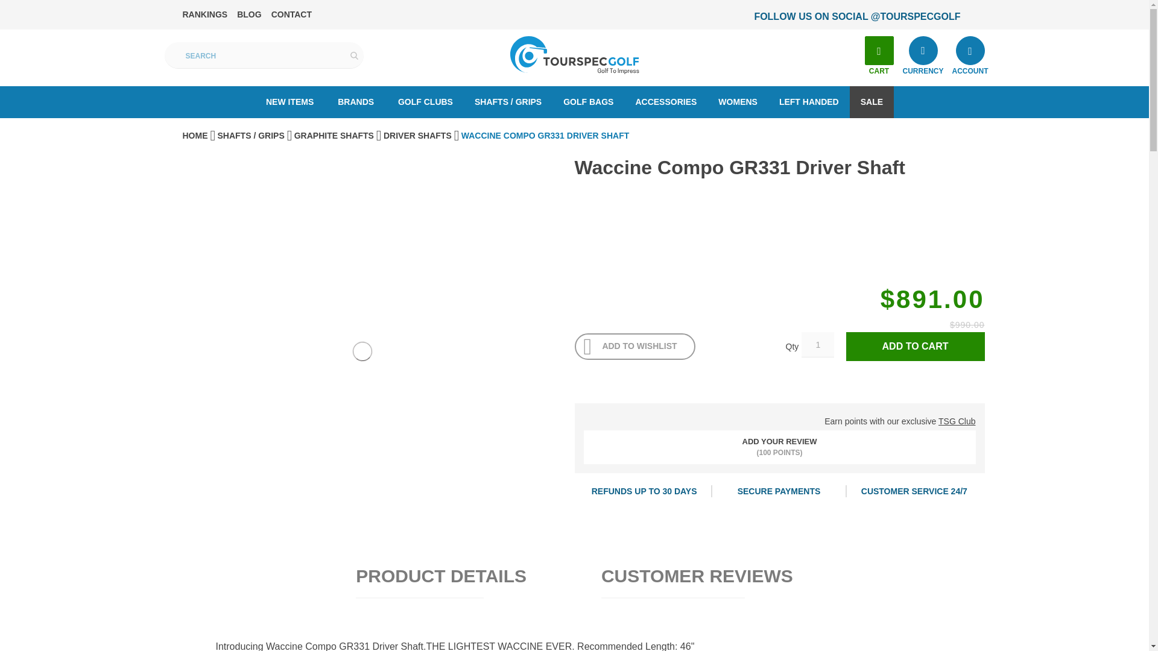  What do you see at coordinates (825, 17) in the screenshot?
I see `WE SHIP WORLDWIDE!` at bounding box center [825, 17].